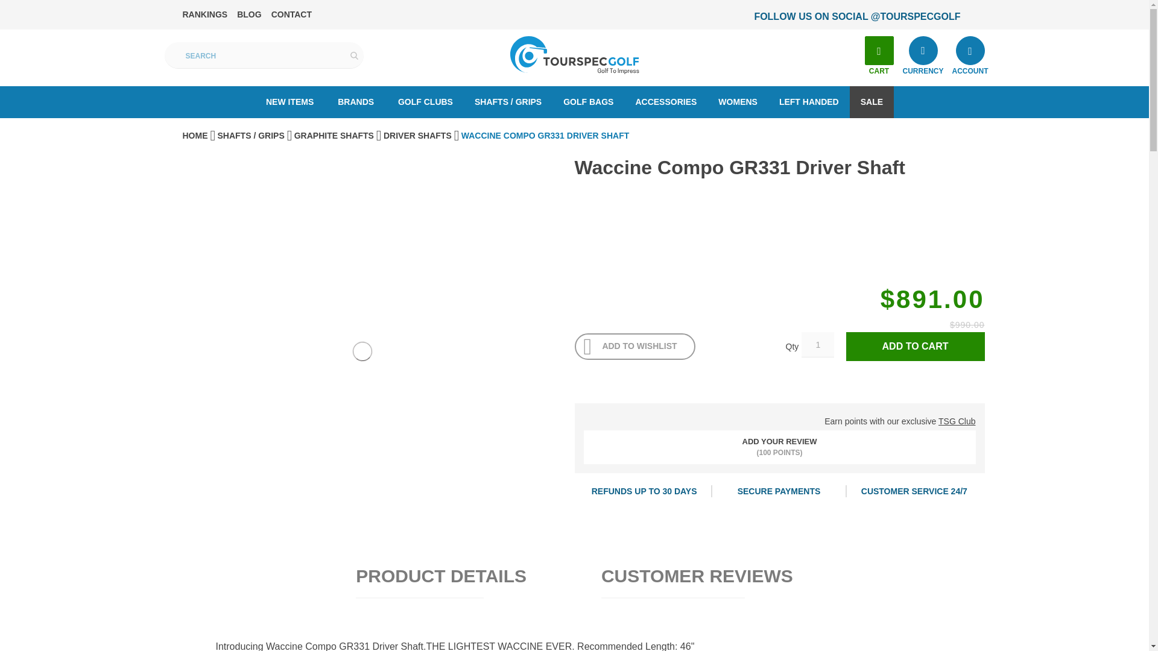  What do you see at coordinates (825, 17) in the screenshot?
I see `WE SHIP WORLDWIDE!` at bounding box center [825, 17].